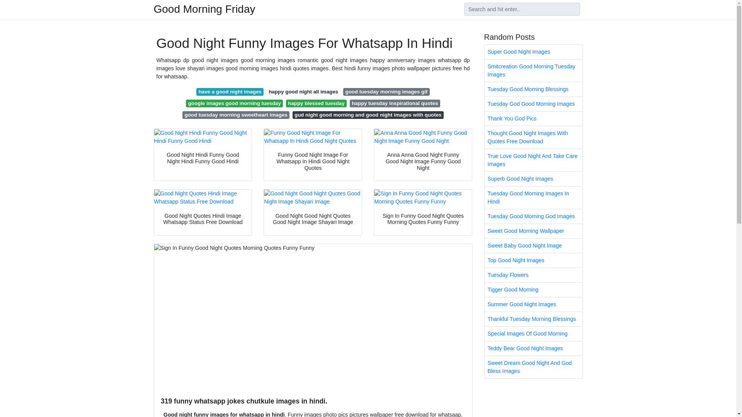 Image resolution: width=742 pixels, height=417 pixels. I want to click on gud night good morning and good night images with quotes, so click(368, 115).